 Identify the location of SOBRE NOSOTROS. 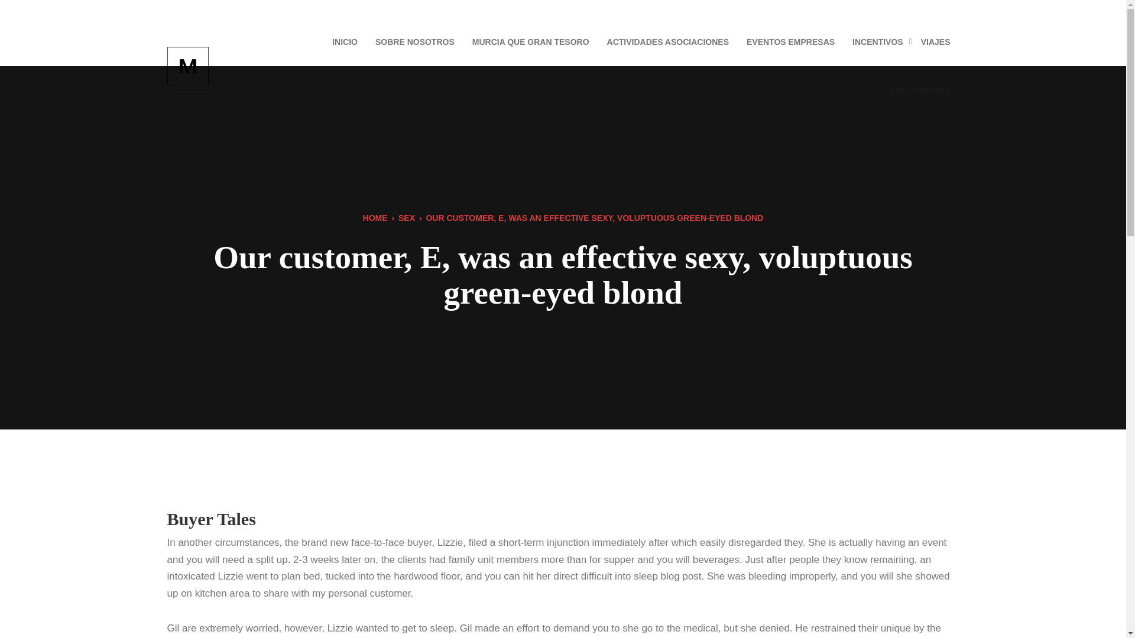
(415, 41).